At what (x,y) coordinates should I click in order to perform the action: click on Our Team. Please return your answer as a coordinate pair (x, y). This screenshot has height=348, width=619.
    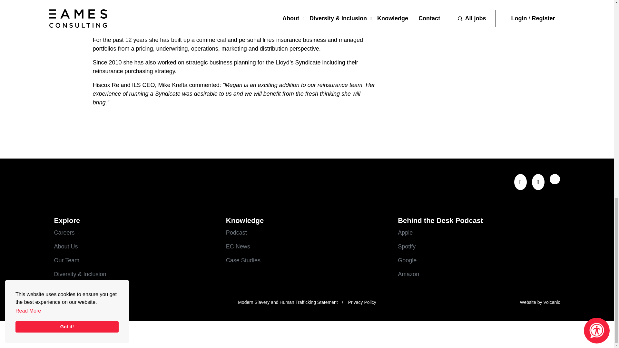
    Looking at the image, I should click on (135, 260).